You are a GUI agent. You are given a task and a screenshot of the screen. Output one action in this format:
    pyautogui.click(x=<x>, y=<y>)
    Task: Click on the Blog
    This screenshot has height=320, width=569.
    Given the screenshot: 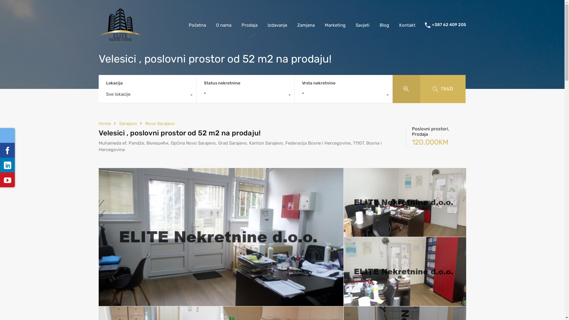 What is the action you would take?
    pyautogui.click(x=384, y=25)
    